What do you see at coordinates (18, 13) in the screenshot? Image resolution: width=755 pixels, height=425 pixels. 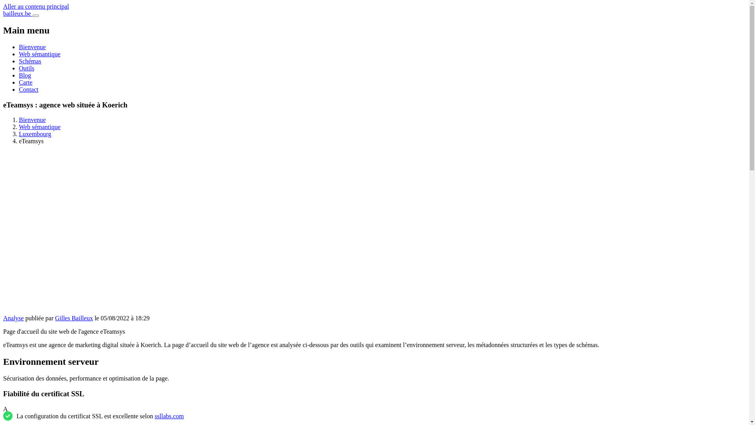 I see `bailleux.be` at bounding box center [18, 13].